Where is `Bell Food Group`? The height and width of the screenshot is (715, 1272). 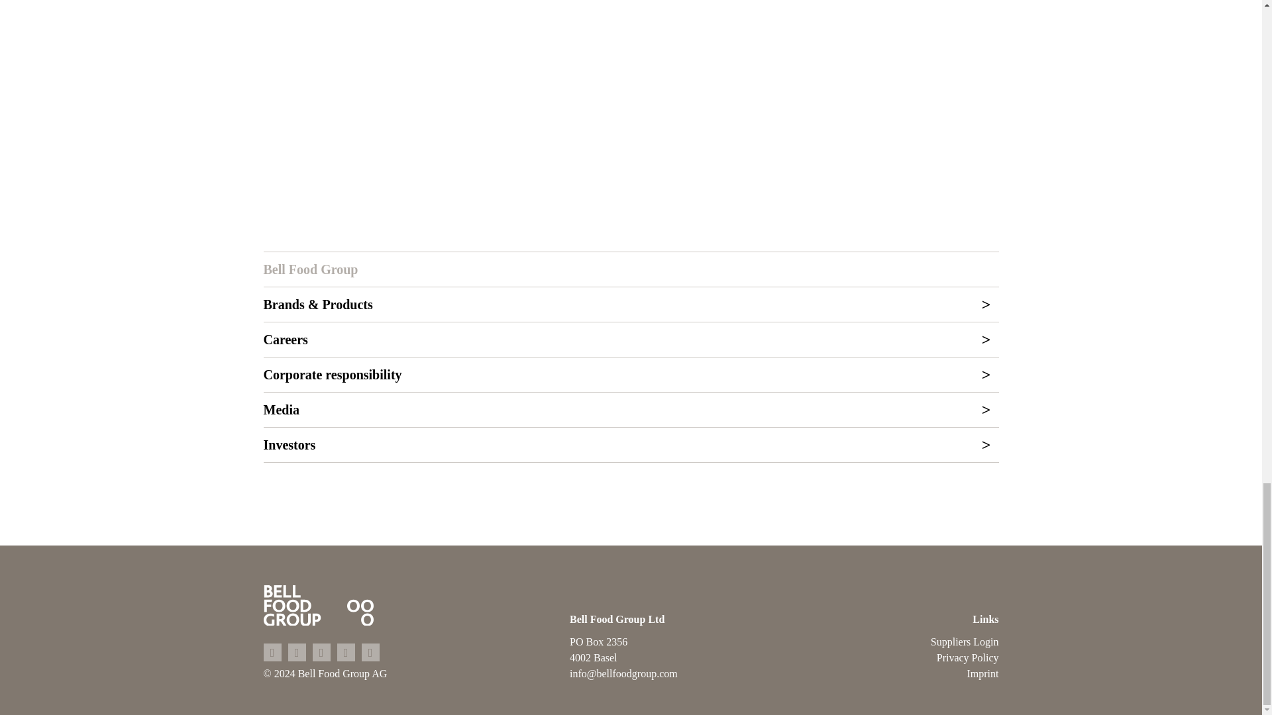
Bell Food Group is located at coordinates (631, 269).